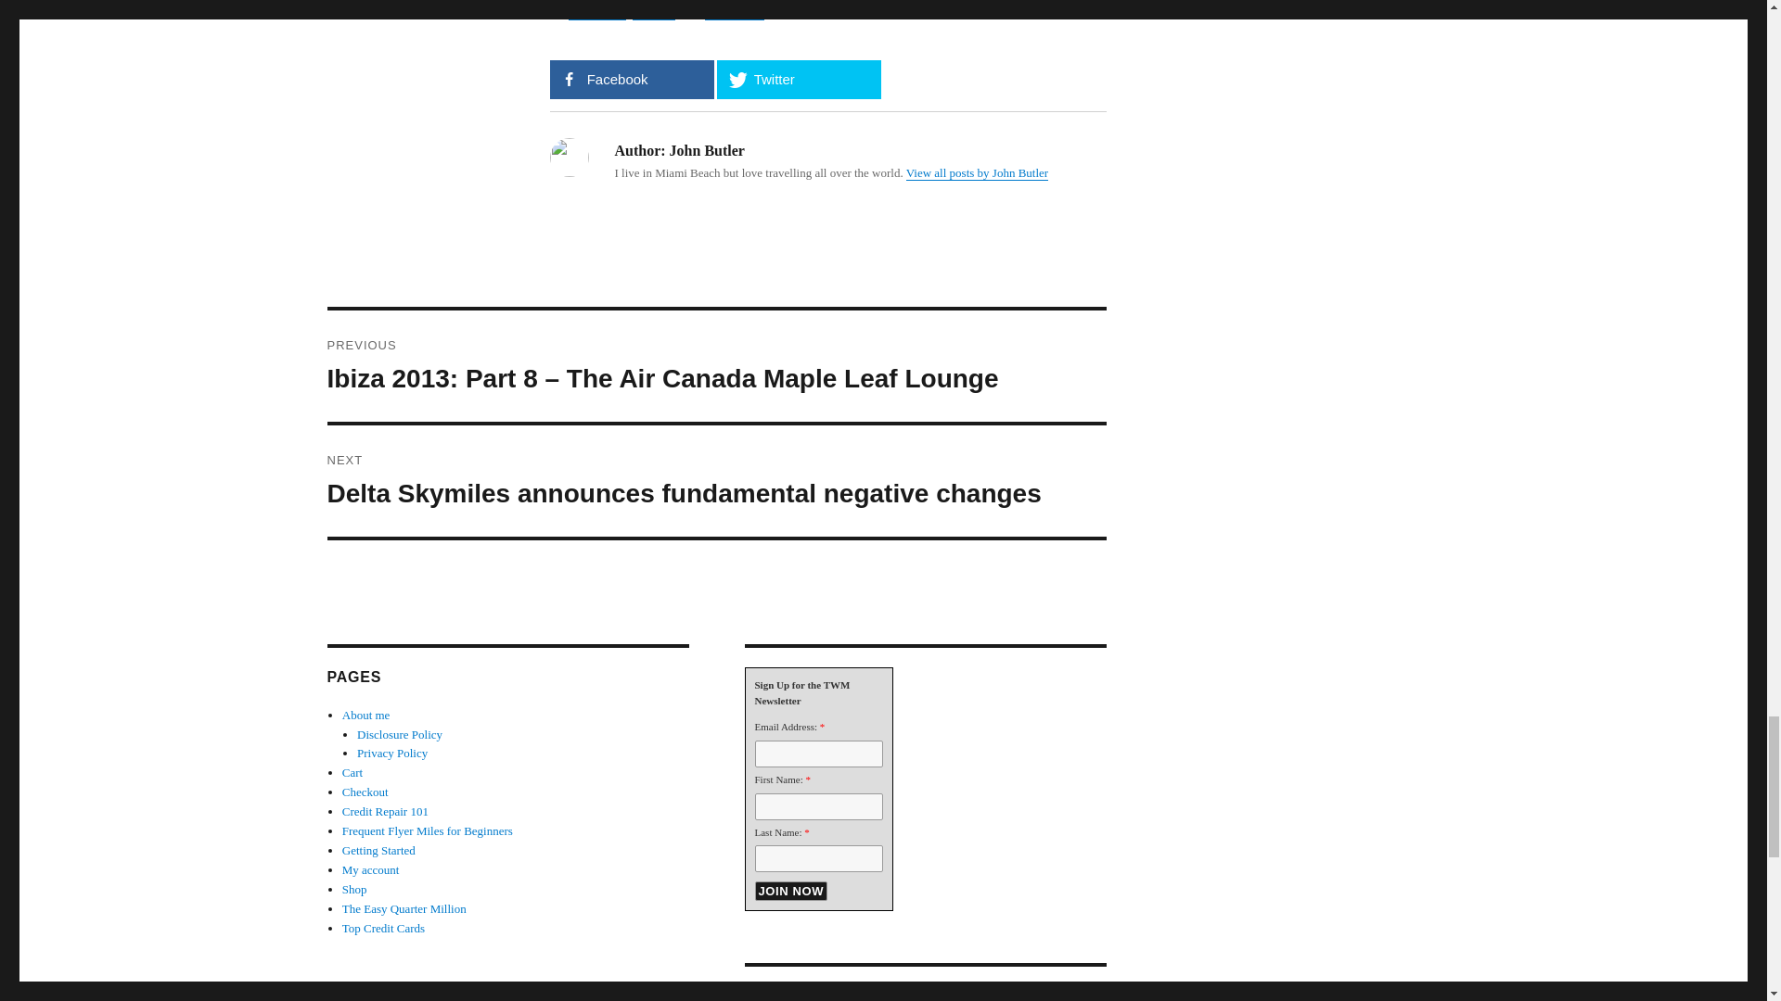 The width and height of the screenshot is (1781, 1001). Describe the element at coordinates (791, 892) in the screenshot. I see `Join Now` at that location.